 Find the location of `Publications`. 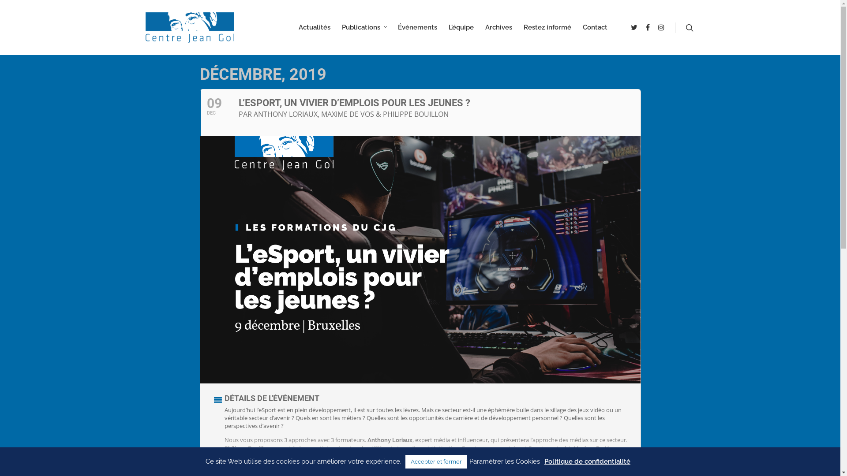

Publications is located at coordinates (364, 33).